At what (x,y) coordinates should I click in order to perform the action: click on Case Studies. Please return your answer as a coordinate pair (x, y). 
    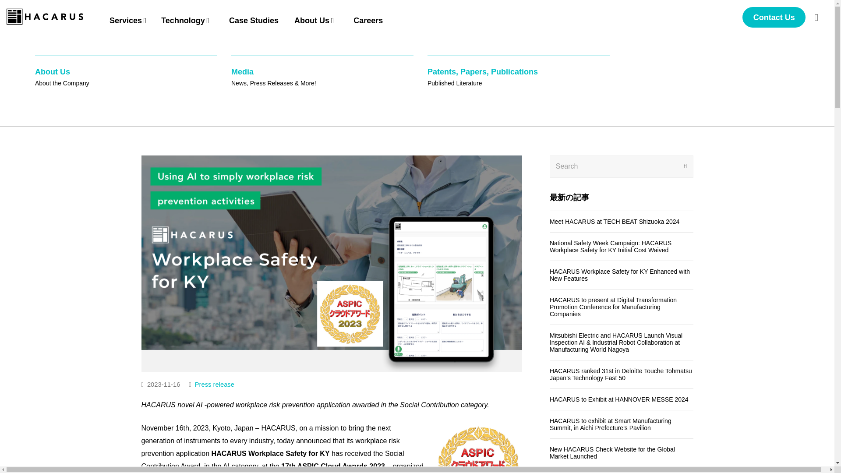
    Looking at the image, I should click on (253, 19).